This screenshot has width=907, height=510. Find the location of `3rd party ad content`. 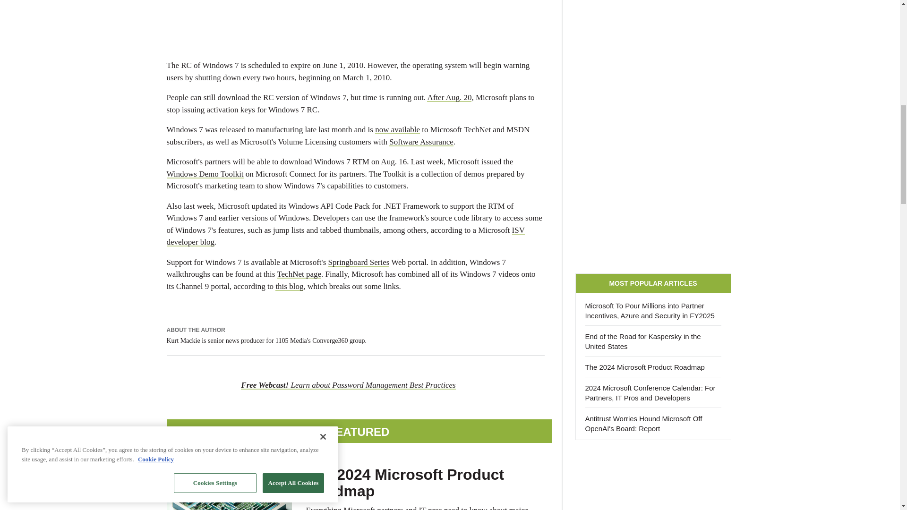

3rd party ad content is located at coordinates (653, 480).